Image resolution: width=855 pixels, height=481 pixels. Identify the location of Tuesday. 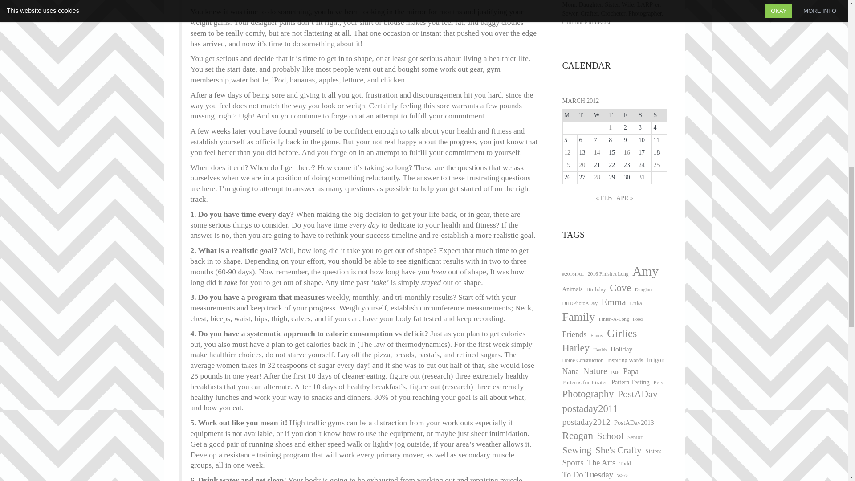
(584, 115).